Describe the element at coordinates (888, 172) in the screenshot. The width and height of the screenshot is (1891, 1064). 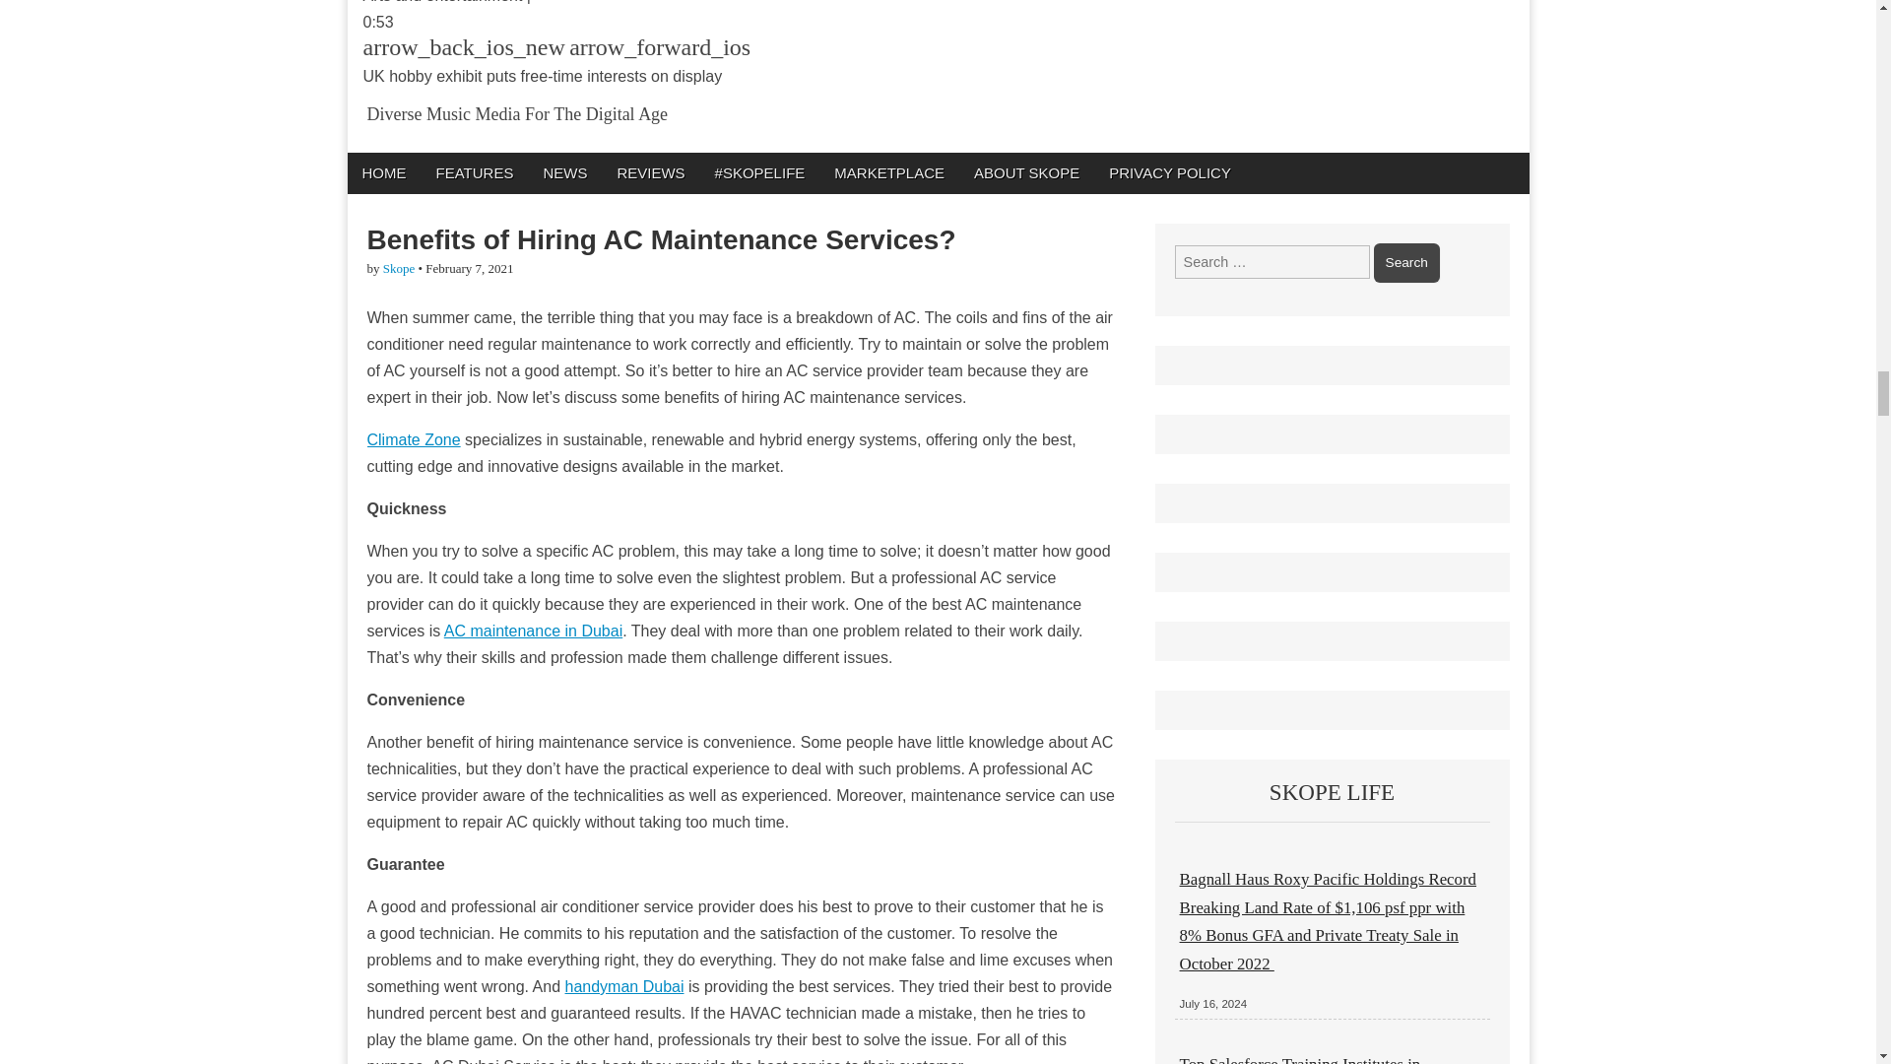
I see `MARKETPLACE` at that location.